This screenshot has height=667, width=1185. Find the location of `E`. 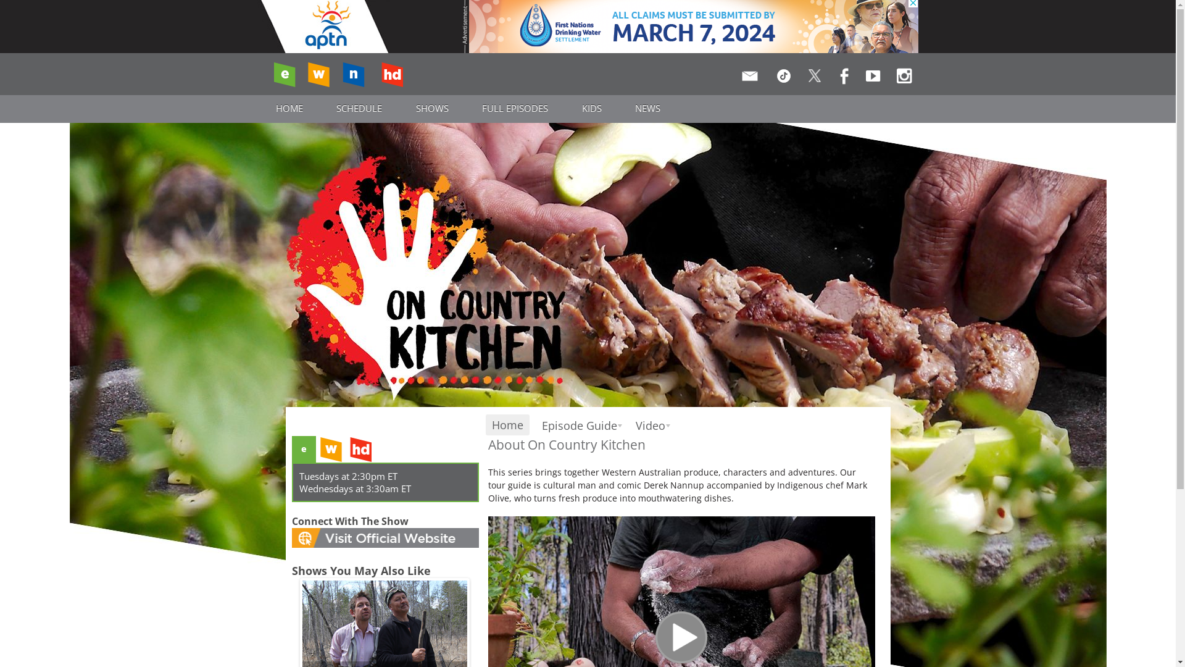

E is located at coordinates (284, 75).